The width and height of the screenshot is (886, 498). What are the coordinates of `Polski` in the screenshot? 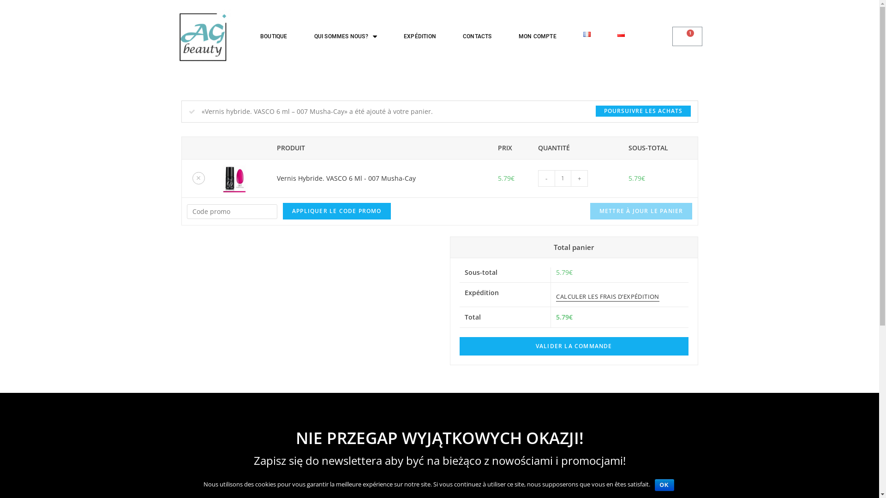 It's located at (621, 34).